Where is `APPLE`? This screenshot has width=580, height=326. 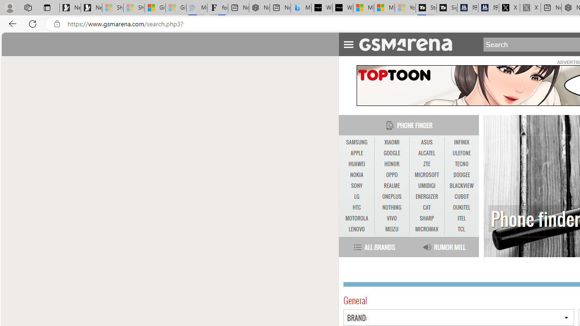
APPLE is located at coordinates (356, 153).